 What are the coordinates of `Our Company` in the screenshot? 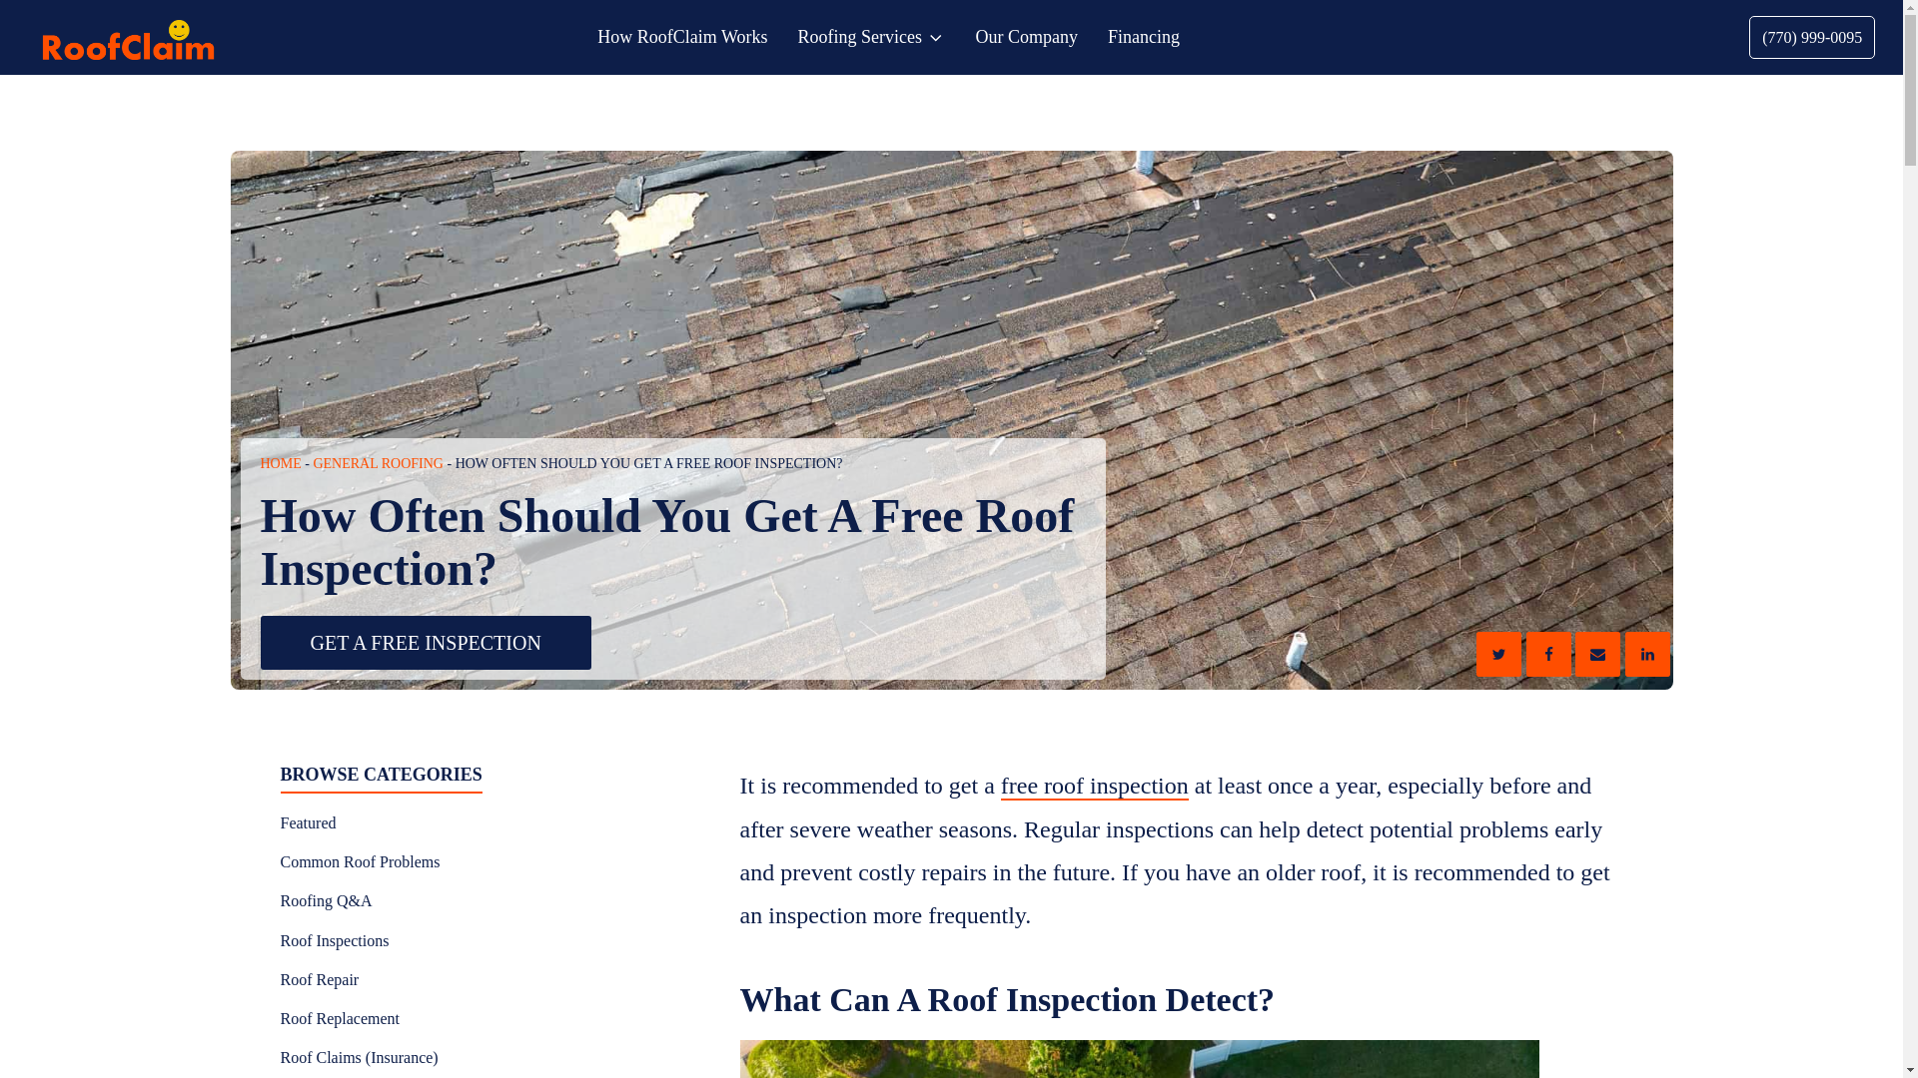 It's located at (1027, 38).